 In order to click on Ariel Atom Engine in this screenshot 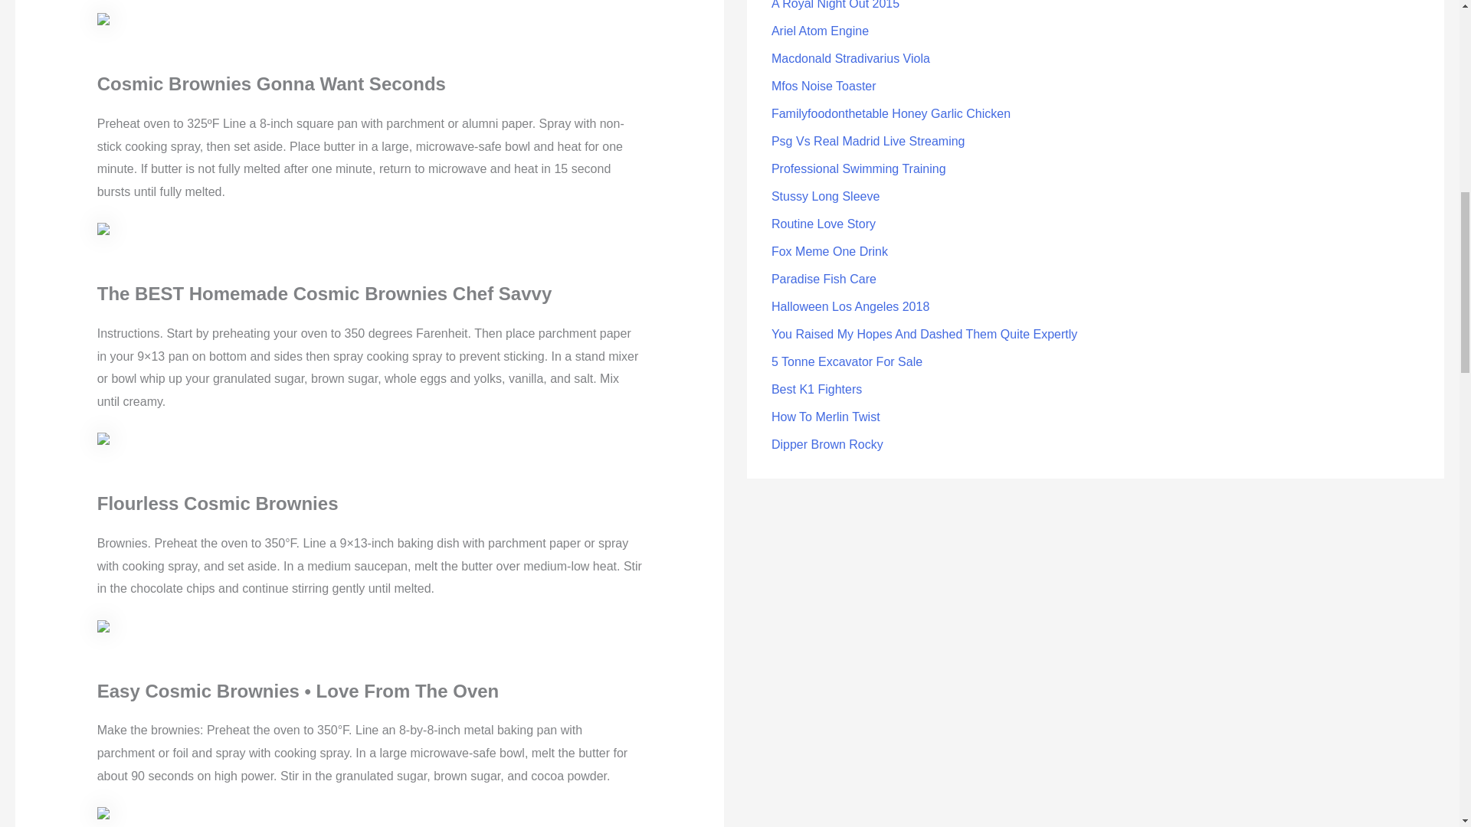, I will do `click(820, 31)`.